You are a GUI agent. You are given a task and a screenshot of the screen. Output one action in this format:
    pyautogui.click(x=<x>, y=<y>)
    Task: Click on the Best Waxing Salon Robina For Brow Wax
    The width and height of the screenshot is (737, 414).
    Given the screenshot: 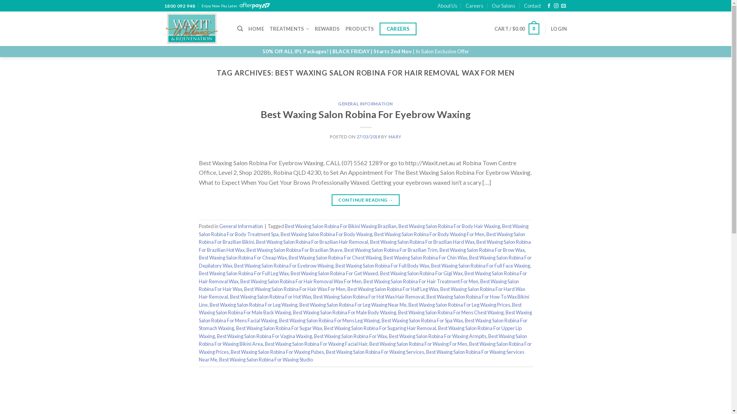 What is the action you would take?
    pyautogui.click(x=482, y=250)
    